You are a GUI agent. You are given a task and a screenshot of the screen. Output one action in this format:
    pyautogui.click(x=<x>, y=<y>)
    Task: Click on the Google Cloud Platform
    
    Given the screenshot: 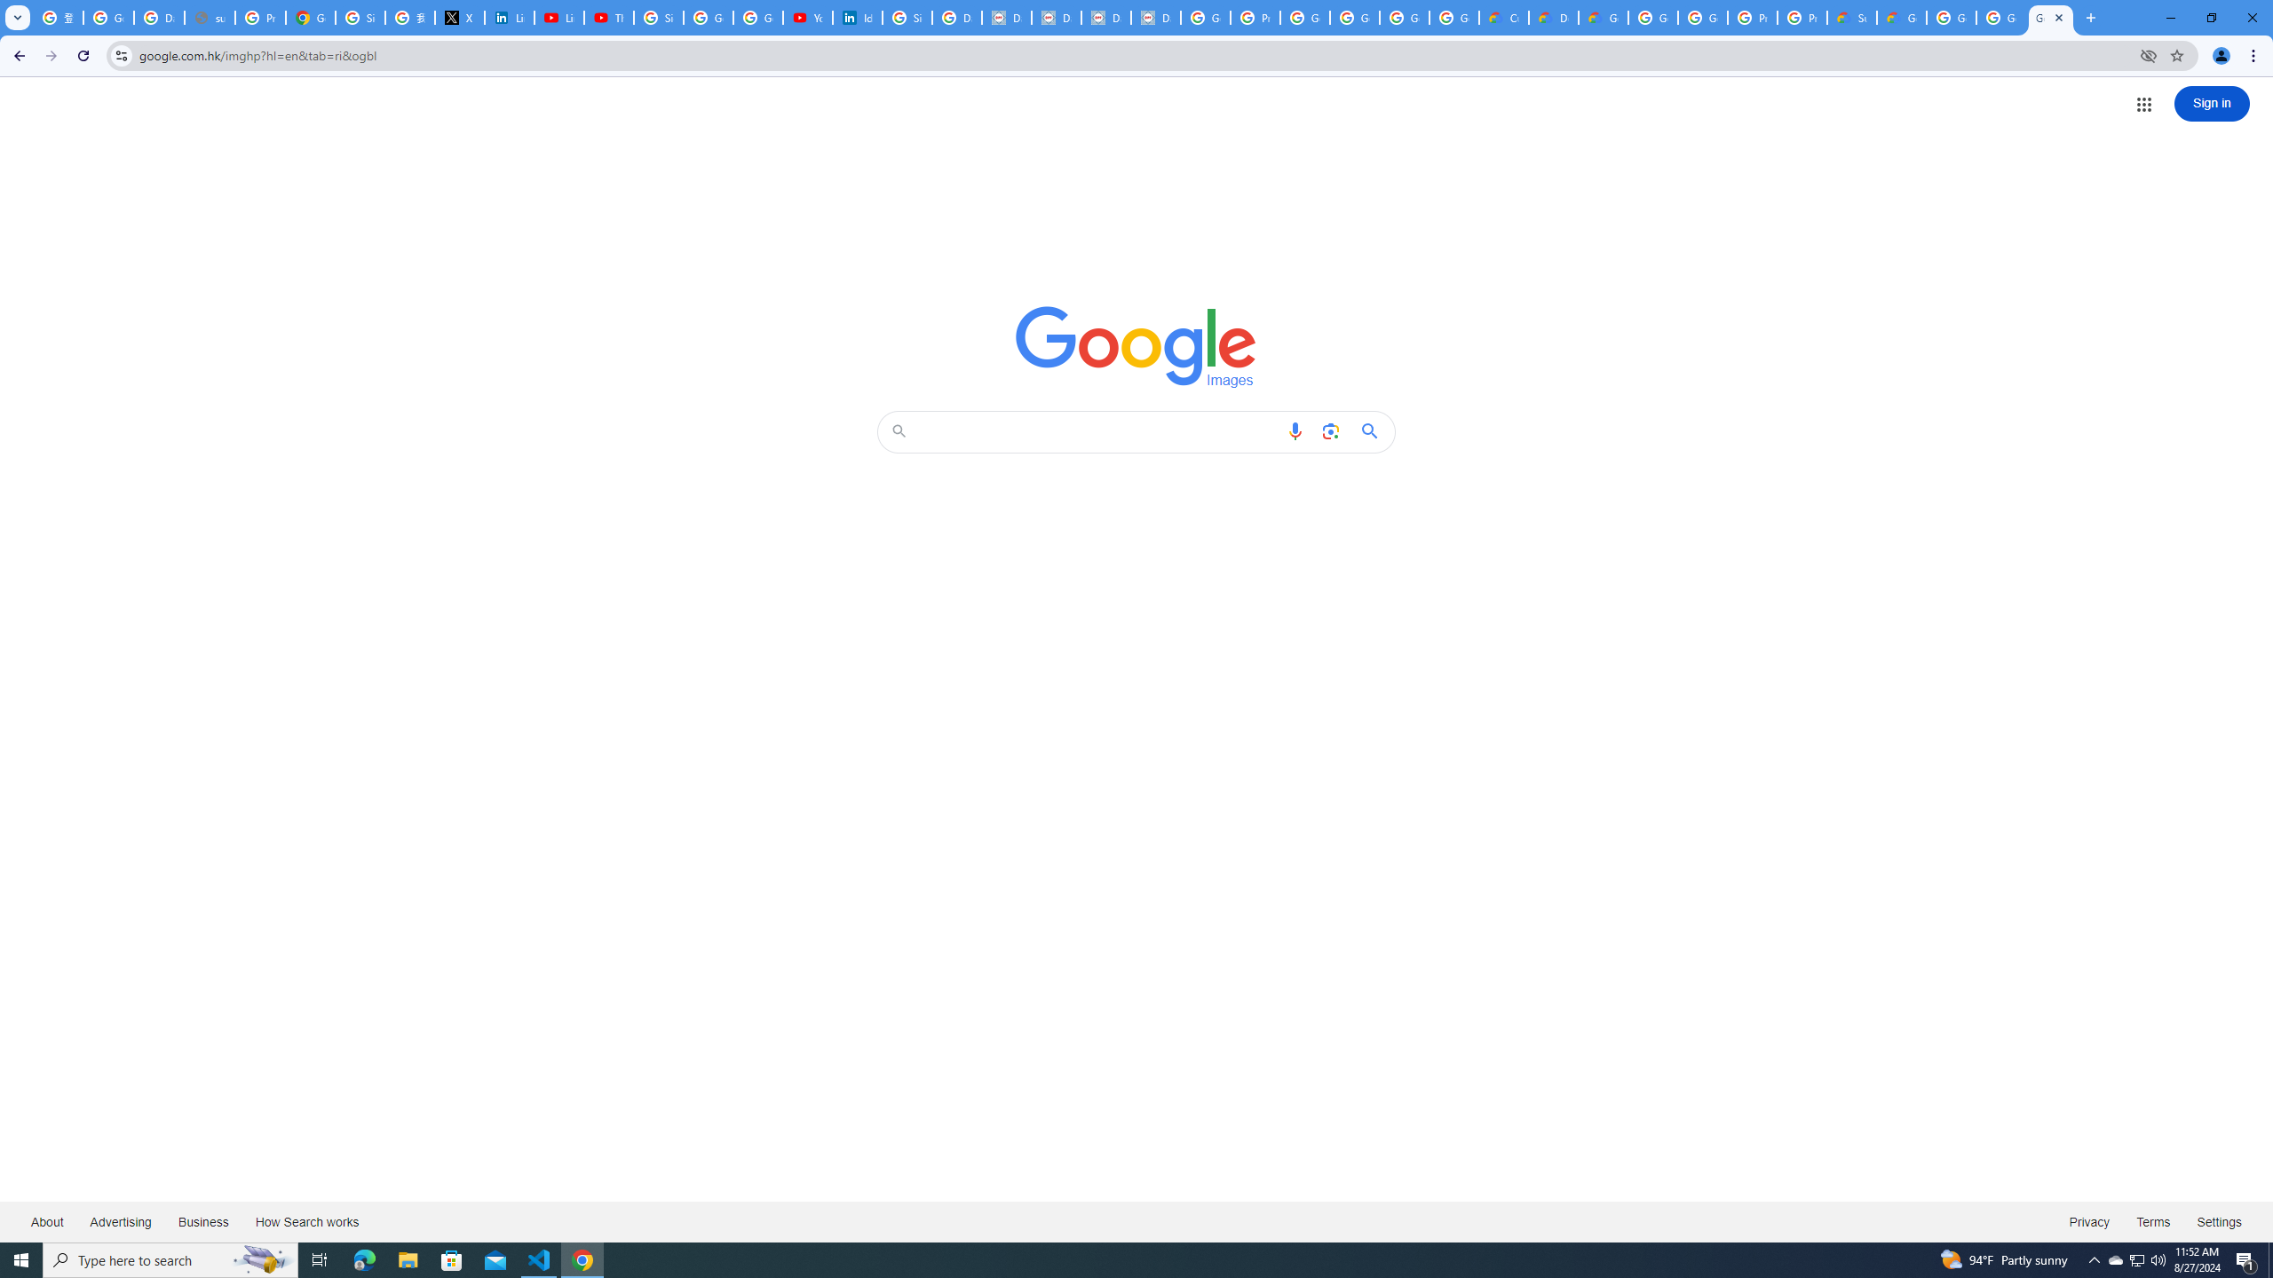 What is the action you would take?
    pyautogui.click(x=1653, y=18)
    